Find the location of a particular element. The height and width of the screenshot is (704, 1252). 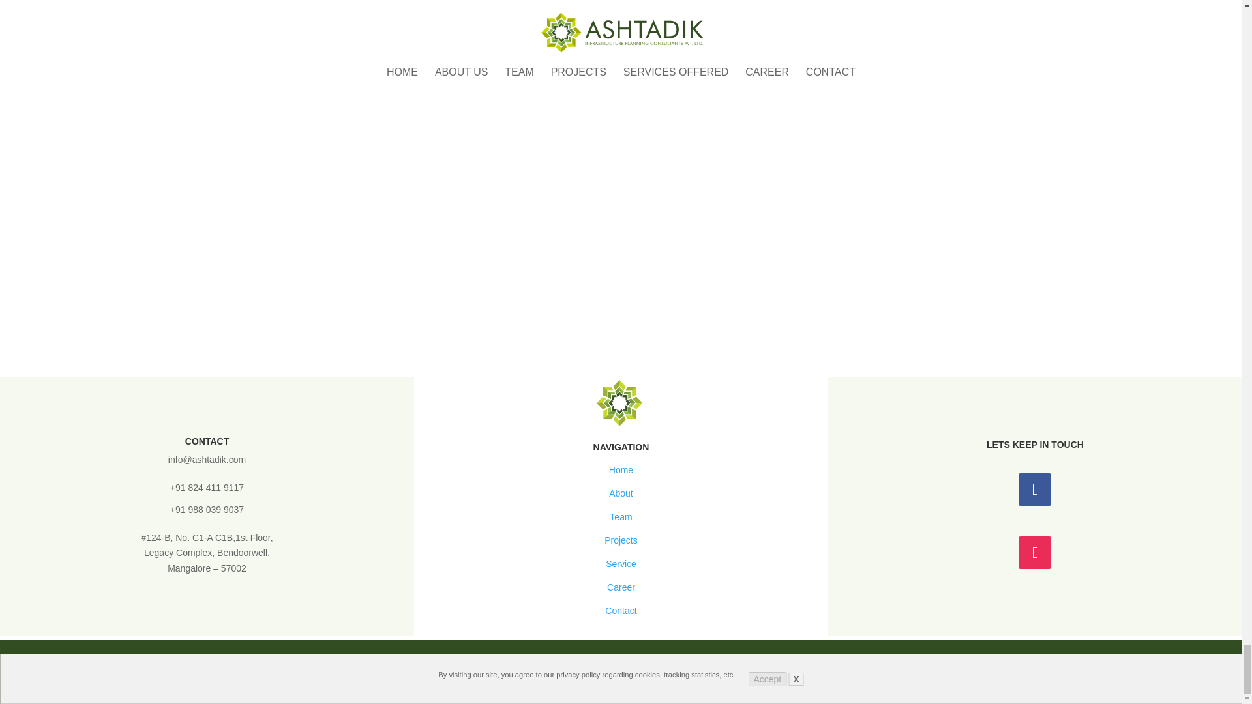

www.server4sites.com is located at coordinates (629, 660).